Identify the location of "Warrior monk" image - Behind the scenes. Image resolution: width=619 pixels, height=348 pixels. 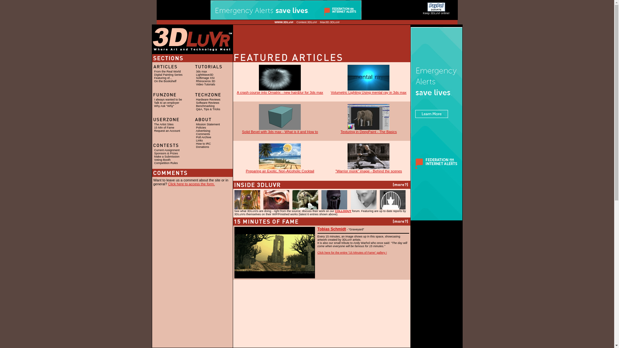
(369, 169).